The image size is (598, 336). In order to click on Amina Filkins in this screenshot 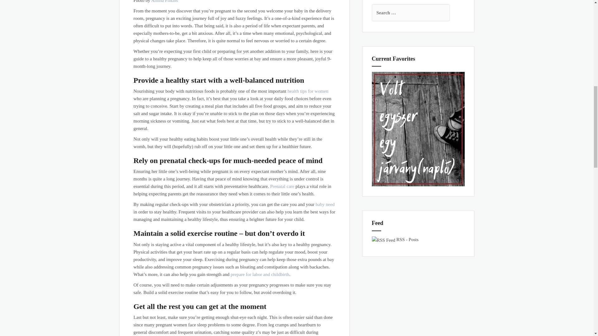, I will do `click(164, 1)`.